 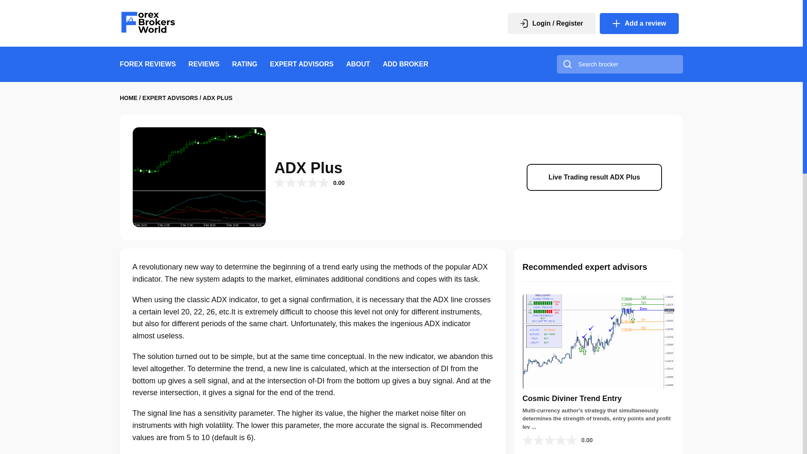 What do you see at coordinates (245, 64) in the screenshot?
I see `RATING` at bounding box center [245, 64].